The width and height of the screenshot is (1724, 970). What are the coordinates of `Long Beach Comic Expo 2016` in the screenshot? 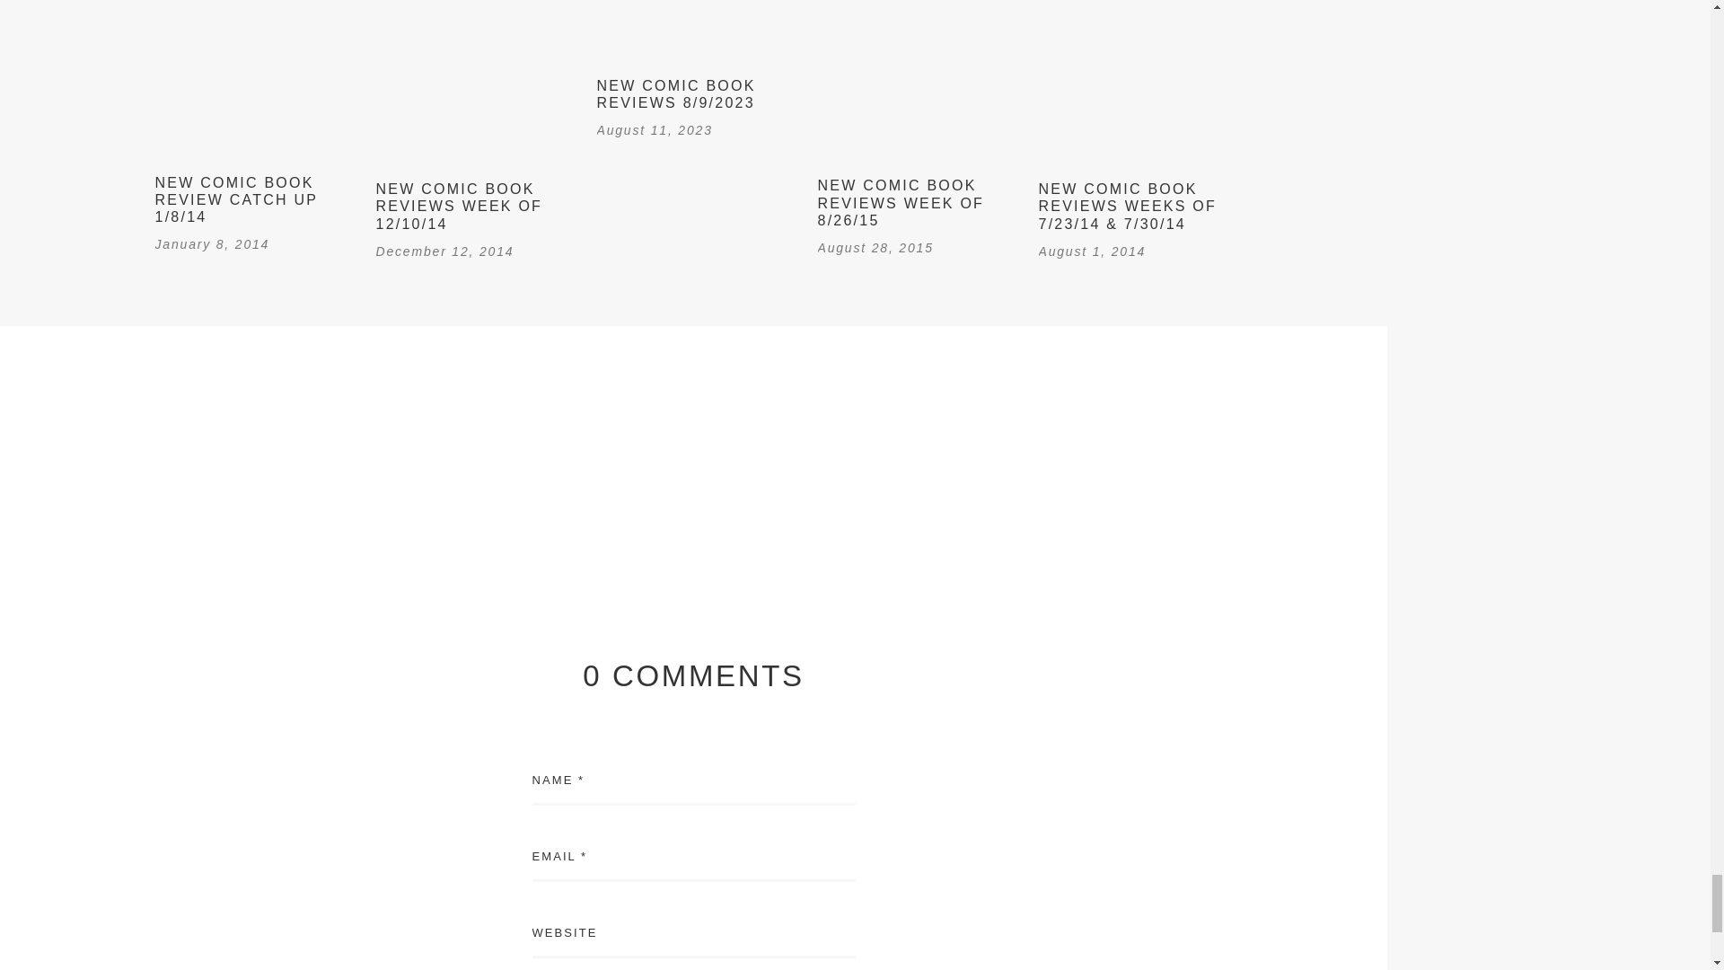 It's located at (1040, 460).